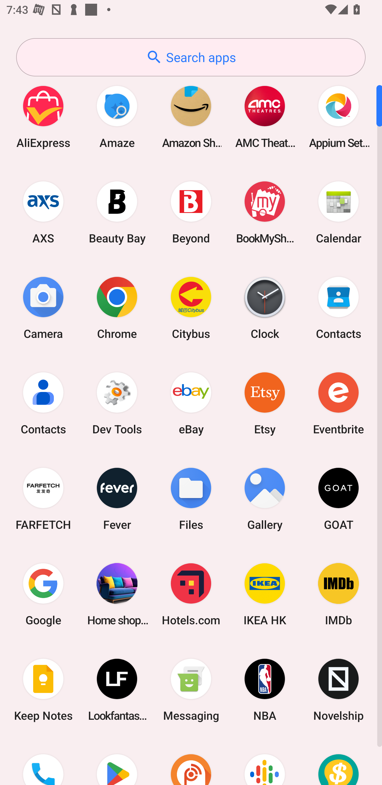 The height and width of the screenshot is (785, 382). Describe the element at coordinates (43, 308) in the screenshot. I see `Camera` at that location.